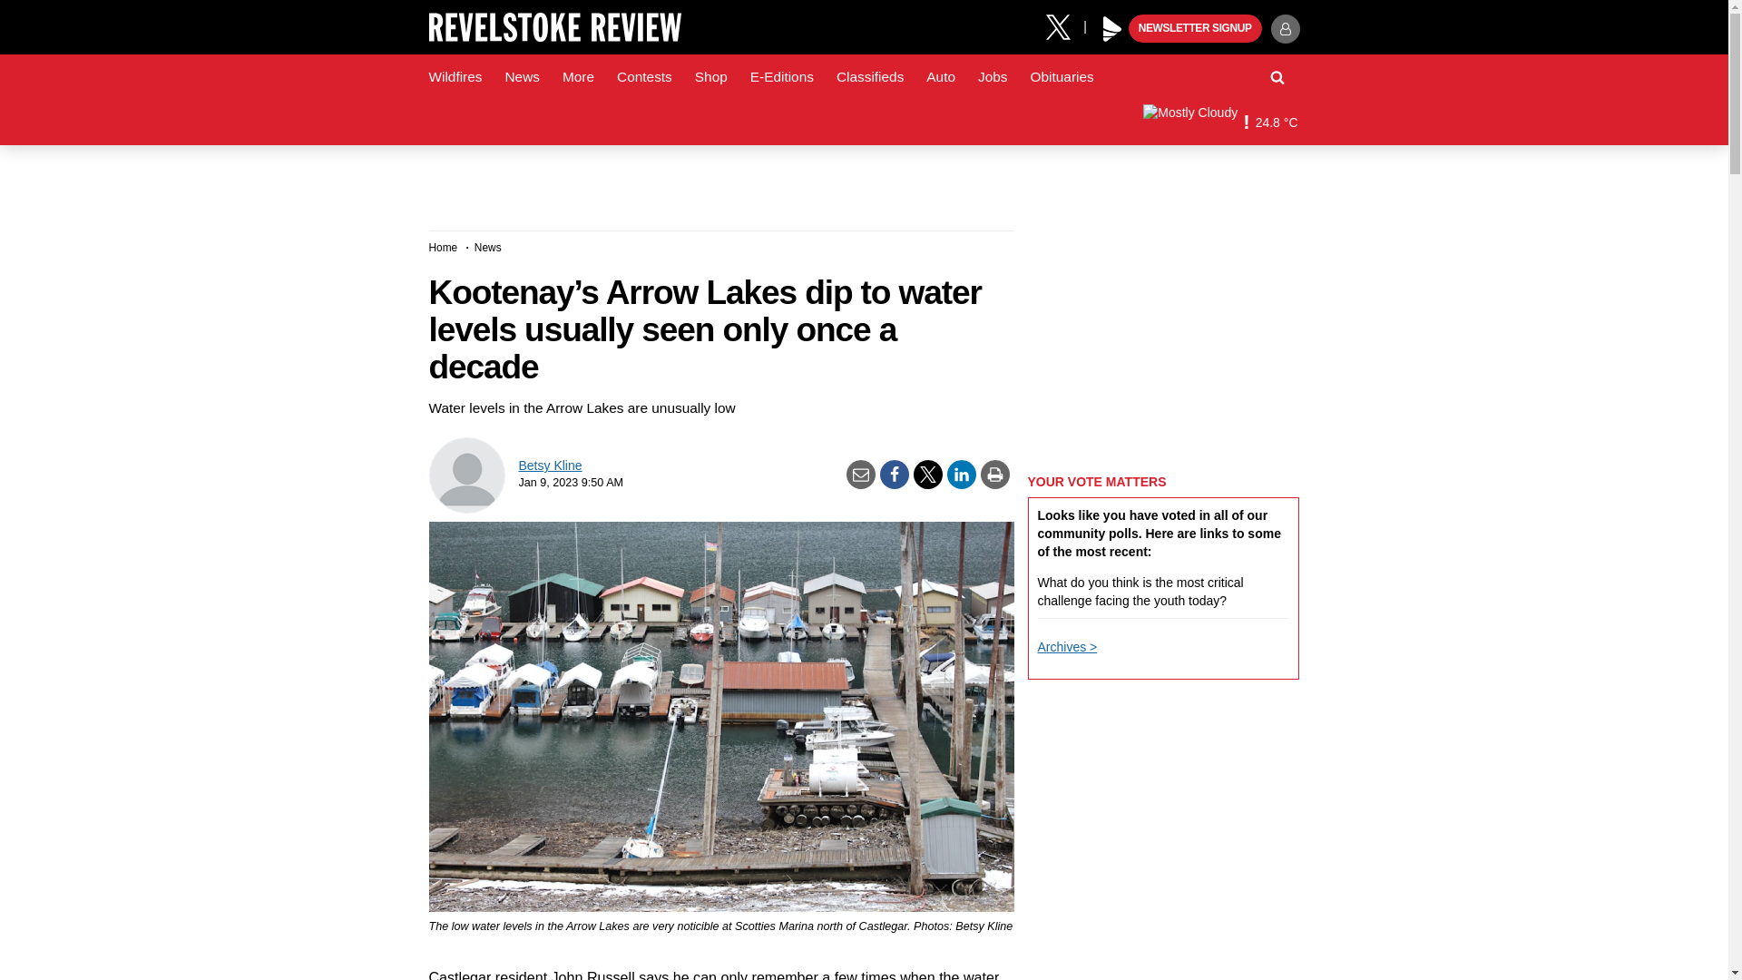 This screenshot has height=980, width=1742. What do you see at coordinates (1064, 25) in the screenshot?
I see `X` at bounding box center [1064, 25].